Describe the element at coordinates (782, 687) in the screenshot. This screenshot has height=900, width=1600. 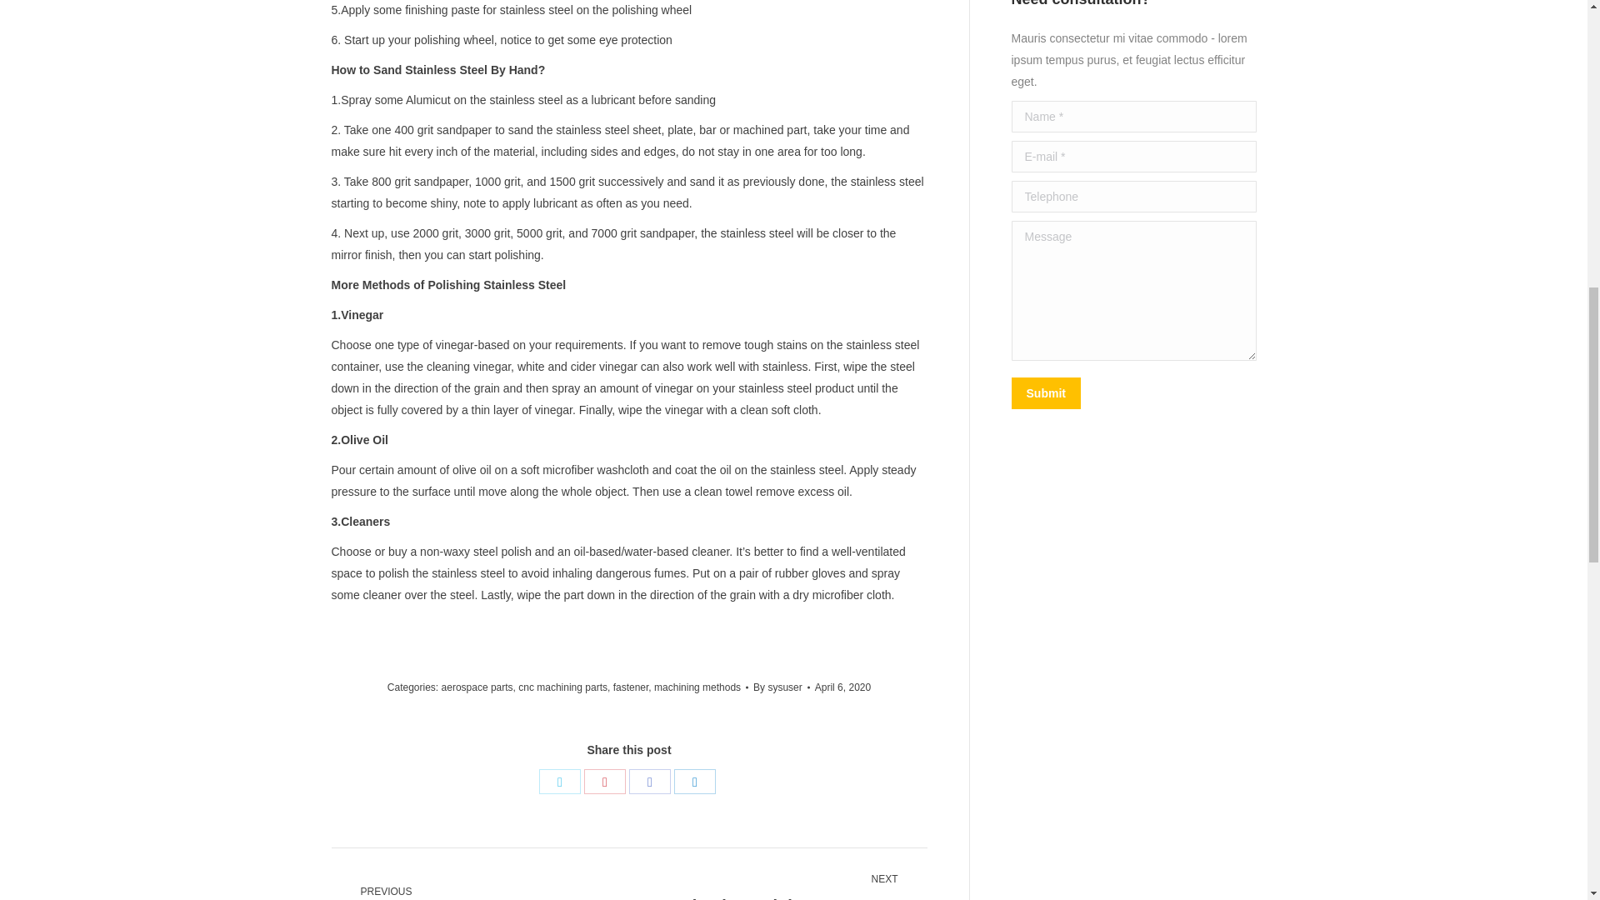
I see `View all posts by sysuser` at that location.